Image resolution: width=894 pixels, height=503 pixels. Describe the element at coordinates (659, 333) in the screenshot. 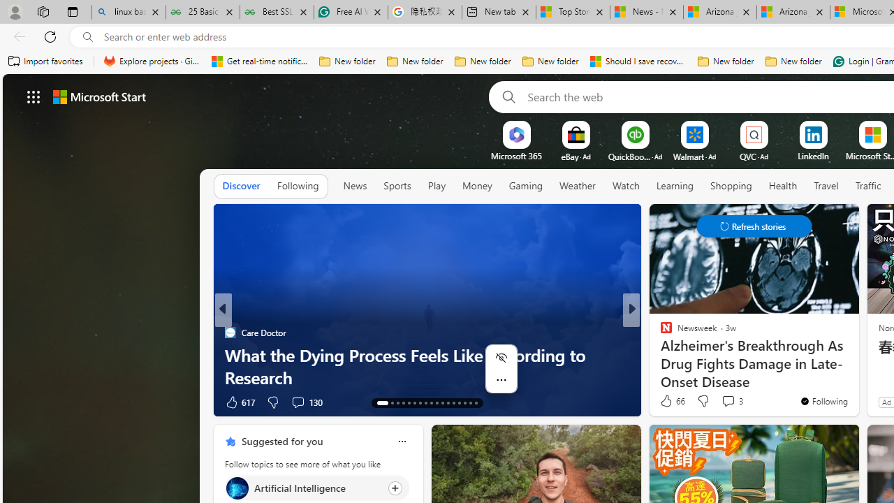

I see `Food & Wine` at that location.